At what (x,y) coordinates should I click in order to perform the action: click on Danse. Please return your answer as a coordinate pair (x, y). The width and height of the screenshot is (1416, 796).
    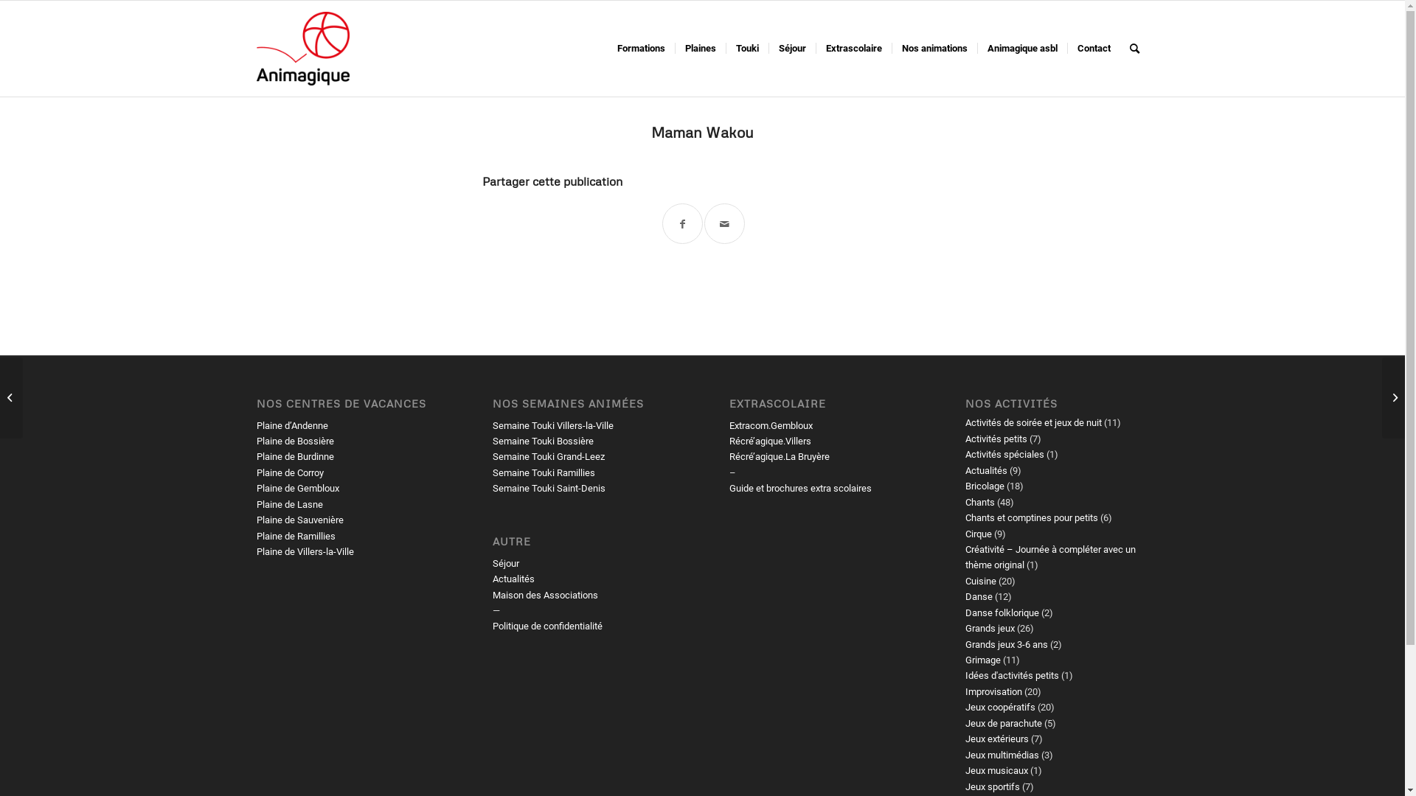
    Looking at the image, I should click on (979, 597).